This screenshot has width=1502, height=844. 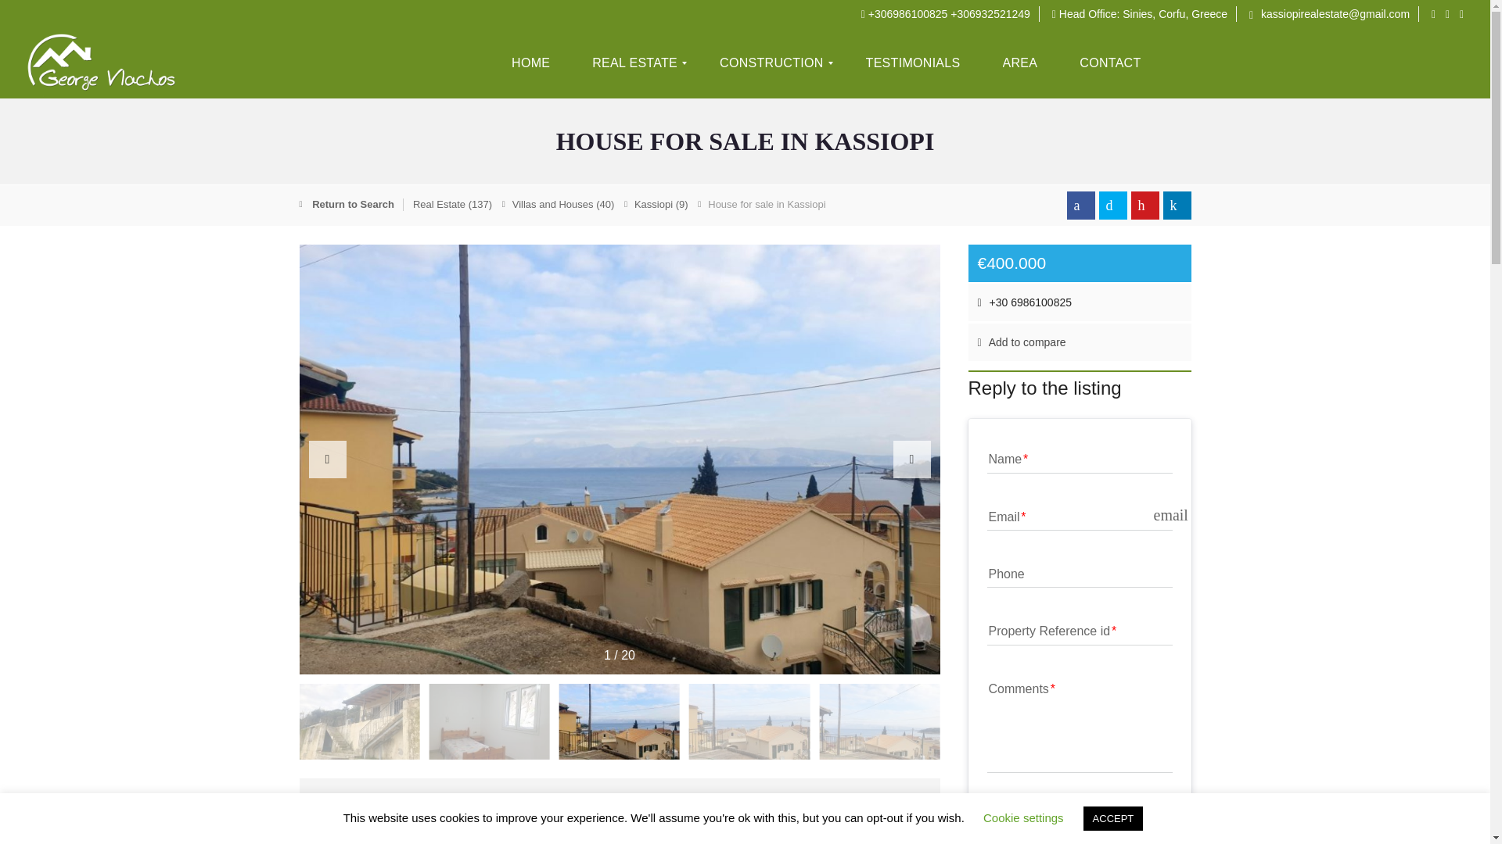 What do you see at coordinates (1080, 205) in the screenshot?
I see `Share on Share on Facebook` at bounding box center [1080, 205].